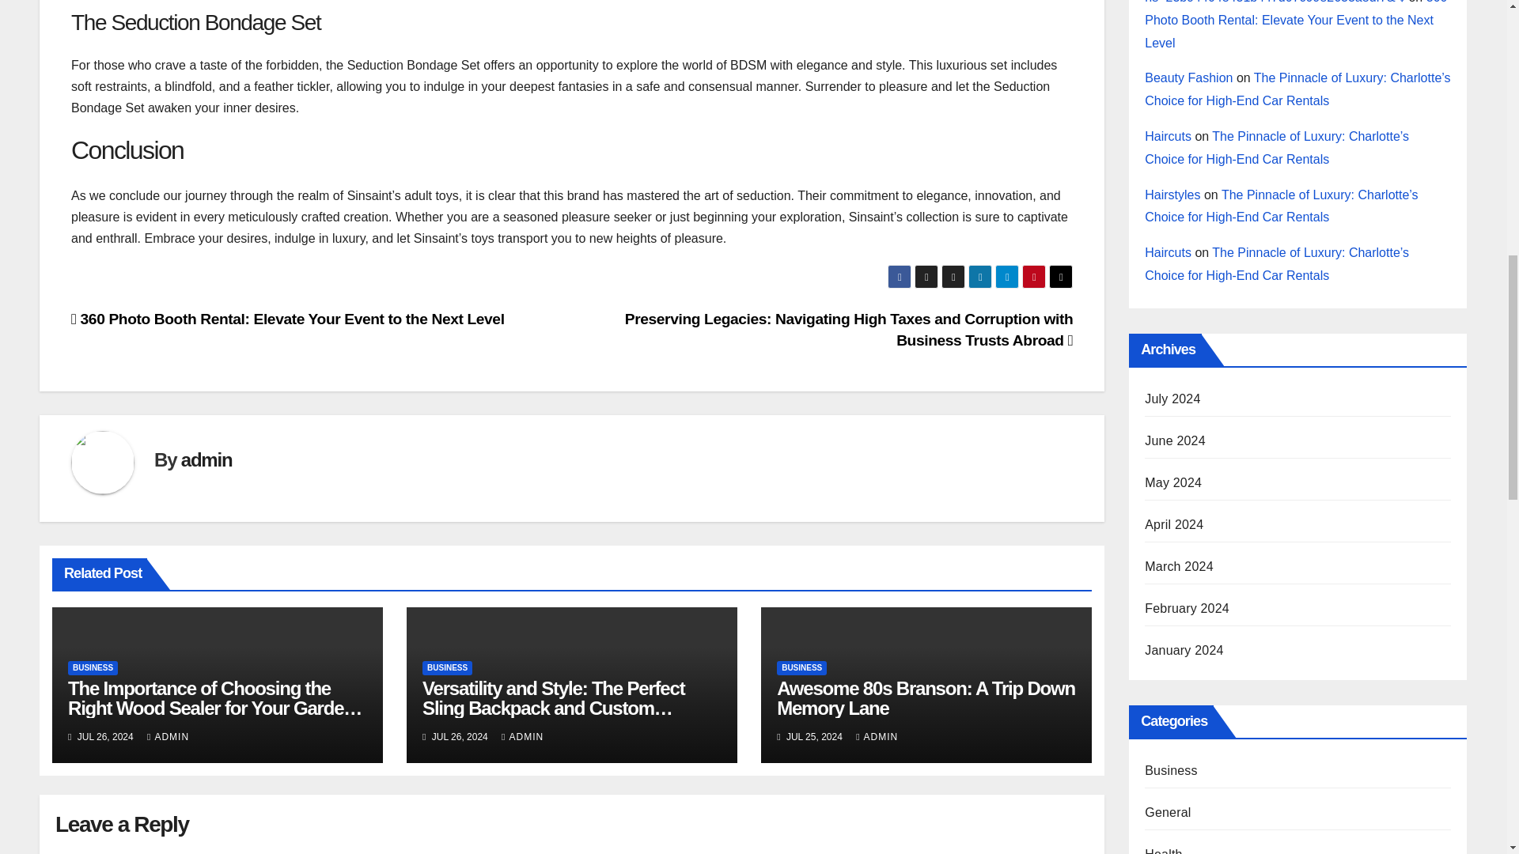 Image resolution: width=1519 pixels, height=854 pixels. Describe the element at coordinates (447, 667) in the screenshot. I see `BUSINESS` at that location.